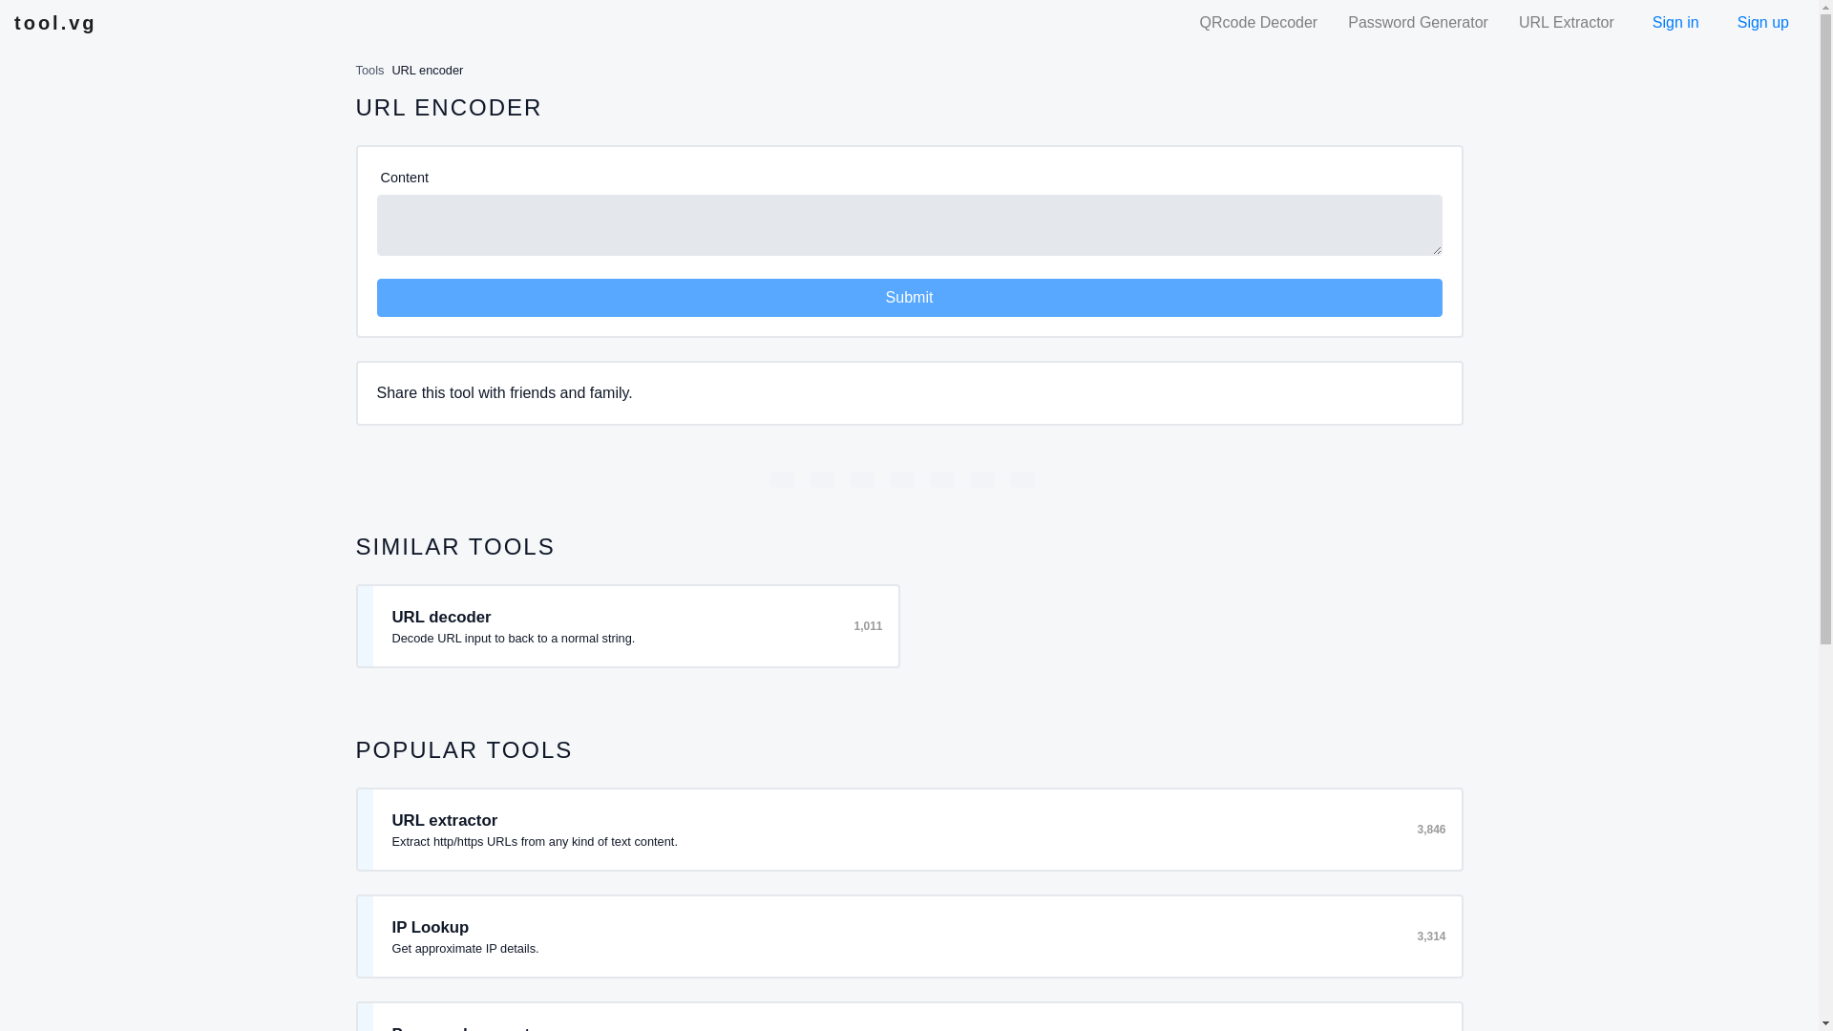 The height and width of the screenshot is (1031, 1833). I want to click on Sign in, so click(1671, 23).